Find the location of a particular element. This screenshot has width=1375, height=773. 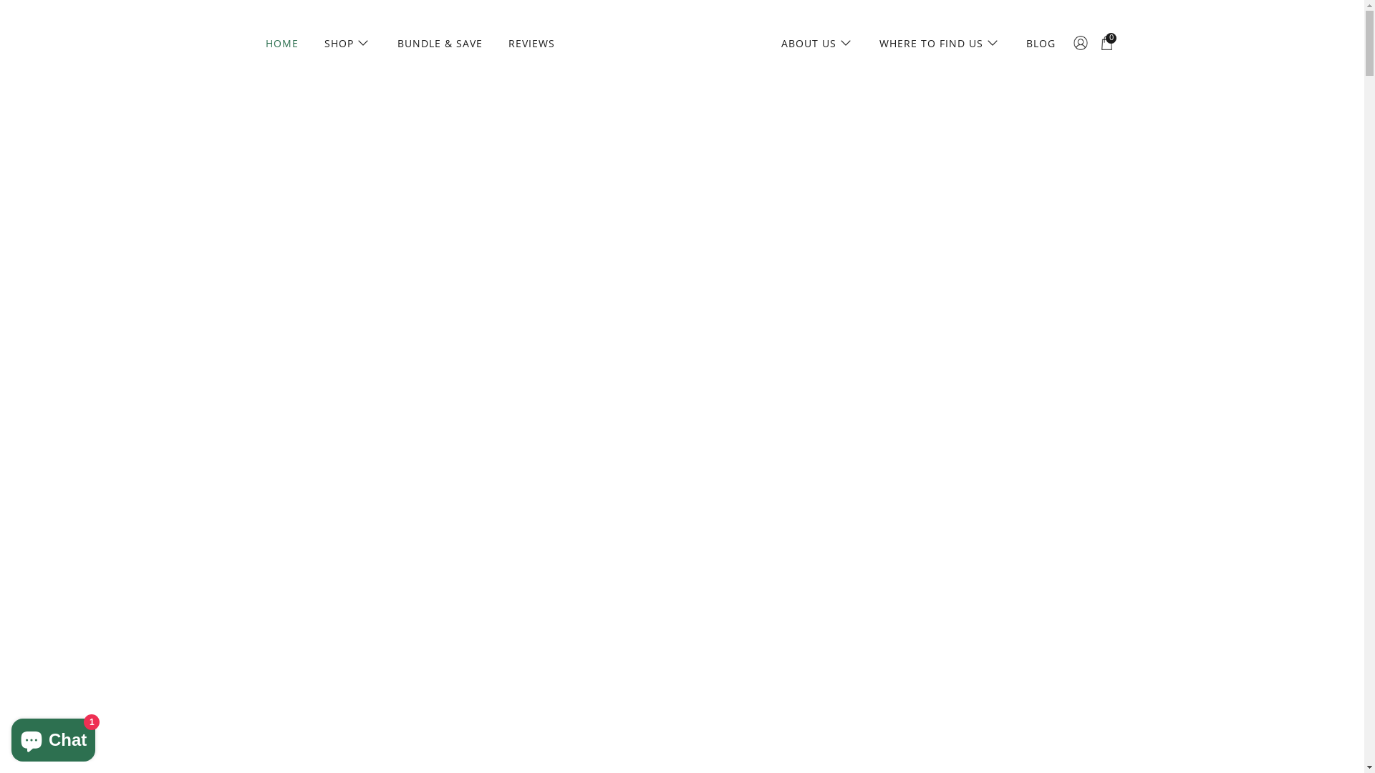

REVIEWS is located at coordinates (532, 43).